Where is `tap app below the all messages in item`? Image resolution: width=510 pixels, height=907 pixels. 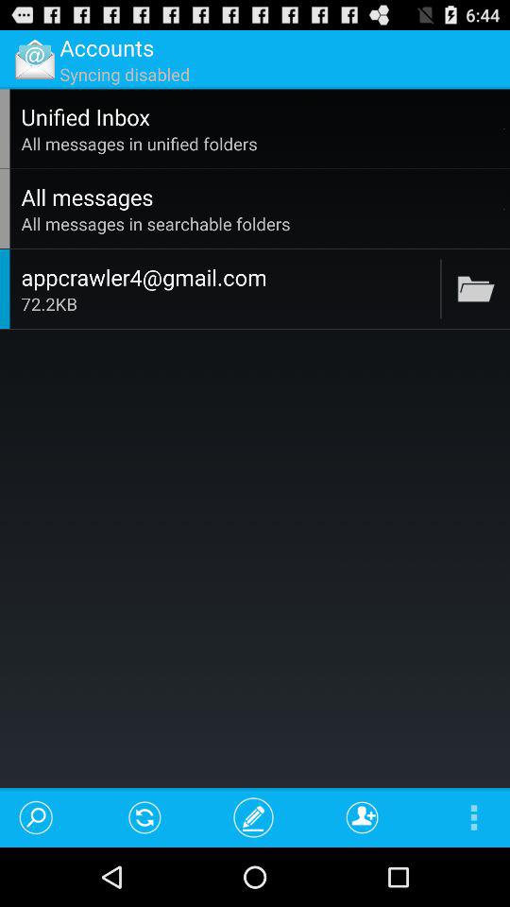 tap app below the all messages in item is located at coordinates (440, 289).